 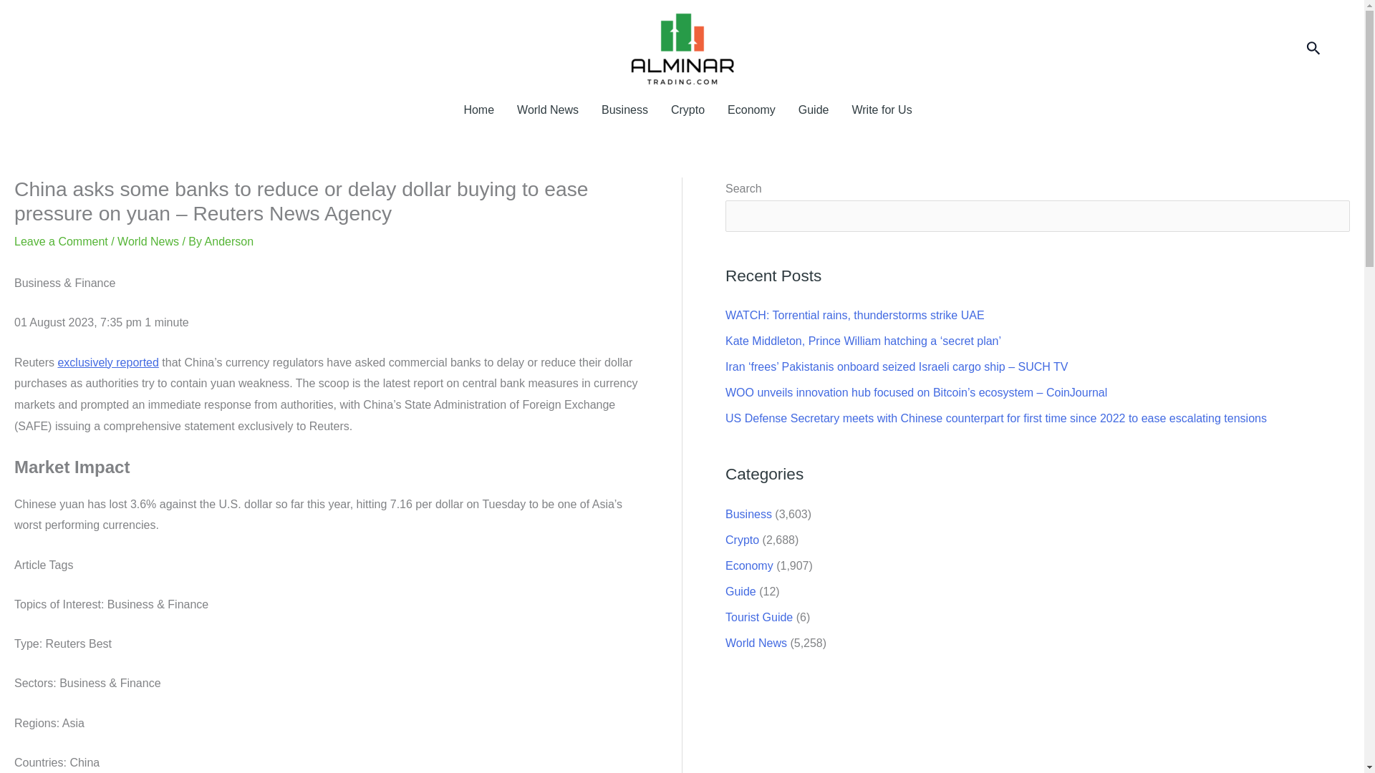 What do you see at coordinates (875, 110) in the screenshot?
I see `Write for Us` at bounding box center [875, 110].